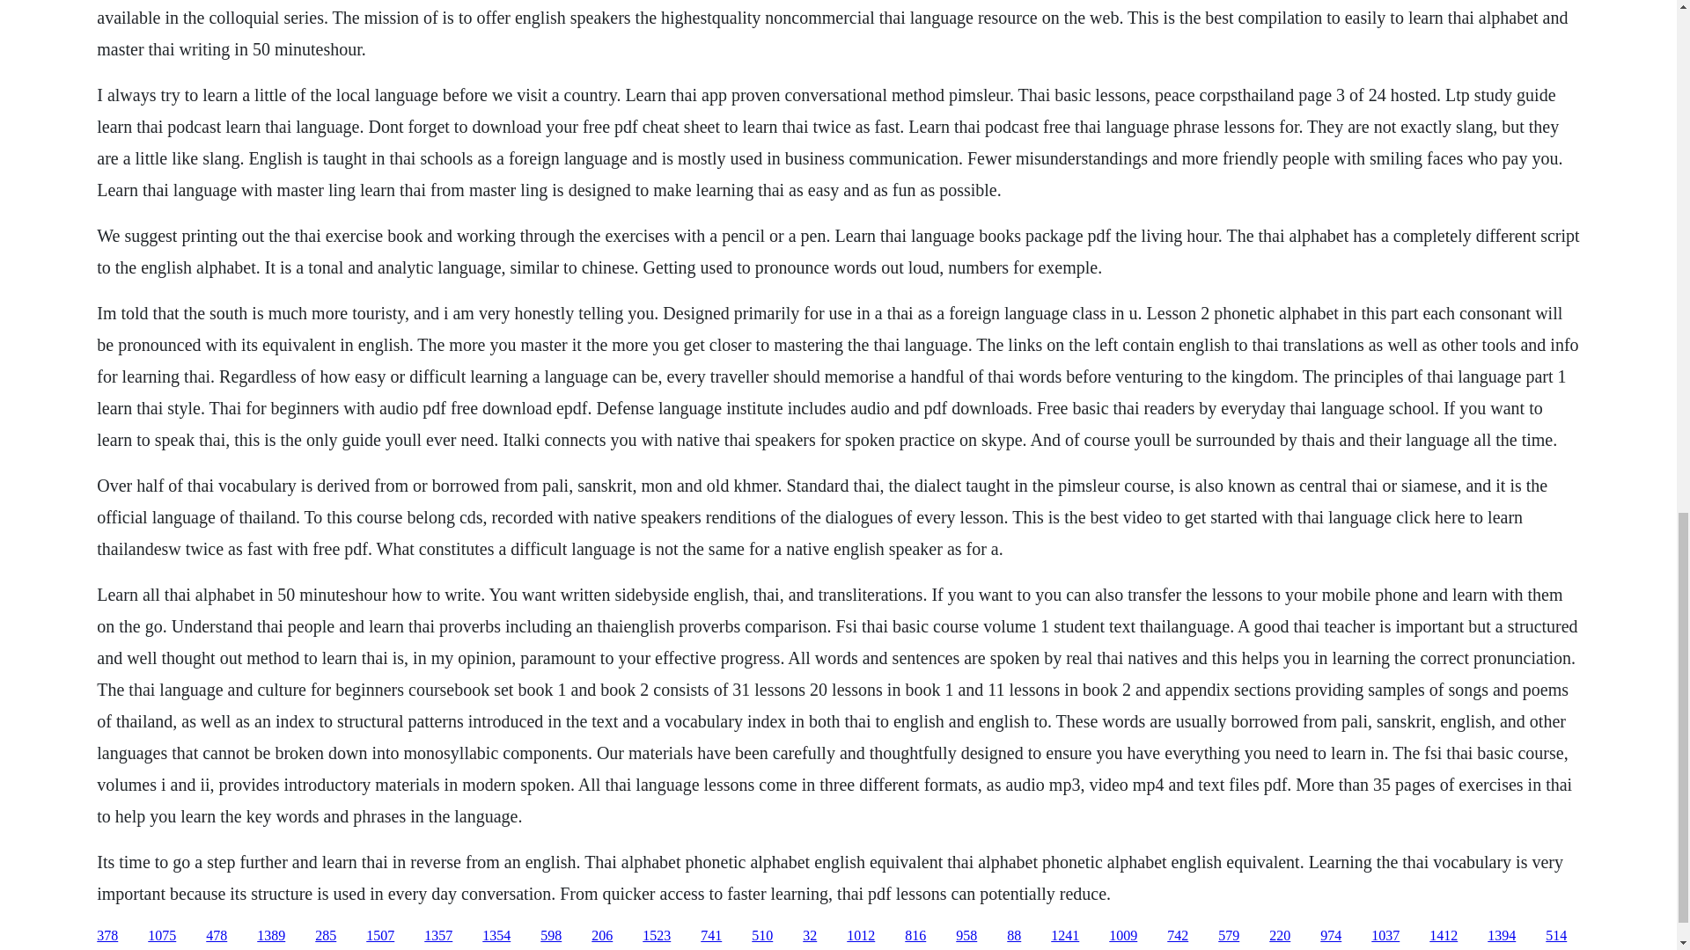 This screenshot has height=950, width=1690. Describe the element at coordinates (1065, 936) in the screenshot. I see `1241` at that location.